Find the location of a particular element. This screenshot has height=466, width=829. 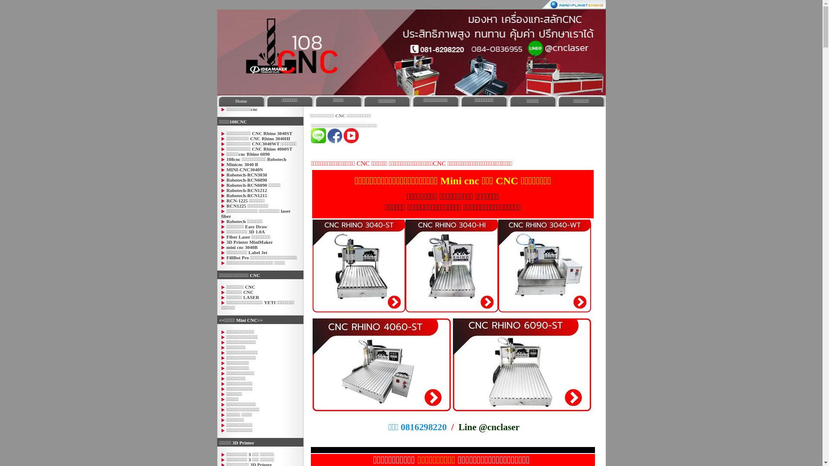

Robotech-RCN6090 is located at coordinates (247, 180).